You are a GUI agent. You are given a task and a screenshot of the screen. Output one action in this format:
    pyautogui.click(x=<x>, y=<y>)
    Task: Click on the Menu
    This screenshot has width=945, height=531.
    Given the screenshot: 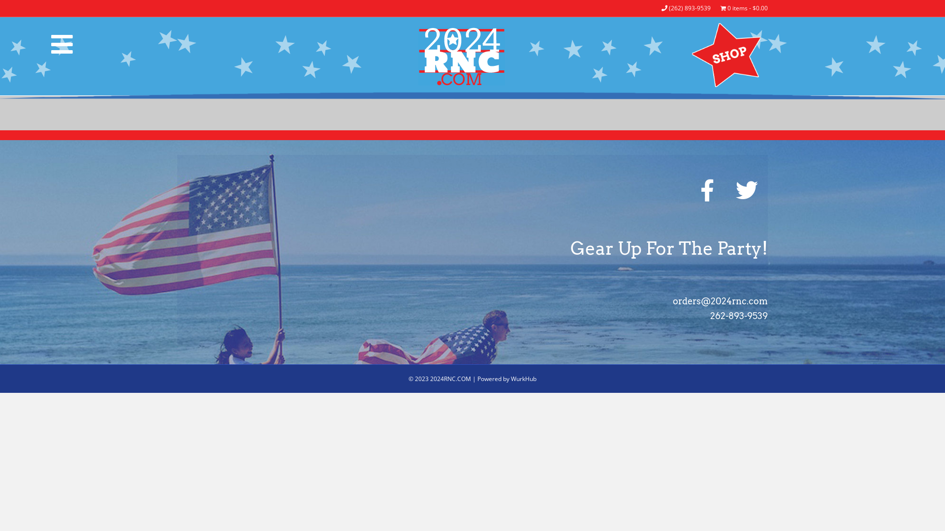 What is the action you would take?
    pyautogui.click(x=62, y=44)
    